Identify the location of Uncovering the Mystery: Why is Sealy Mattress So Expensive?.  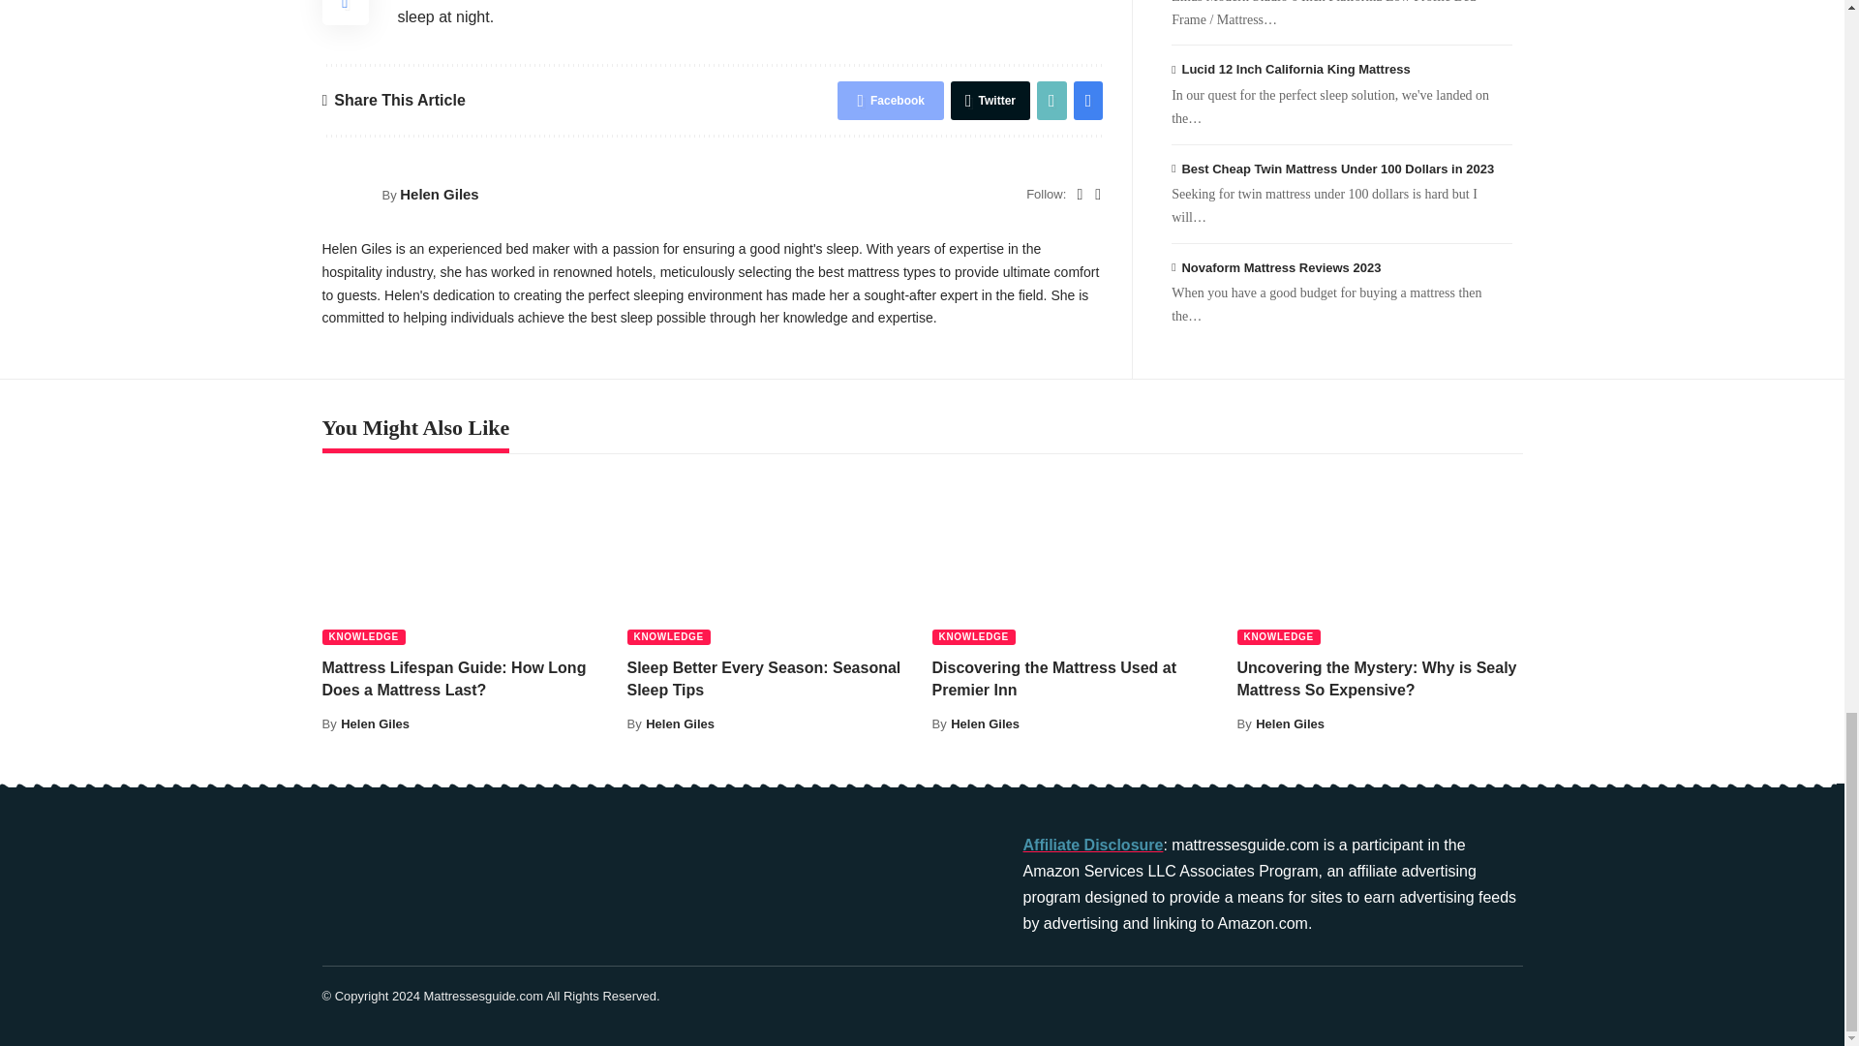
(1380, 560).